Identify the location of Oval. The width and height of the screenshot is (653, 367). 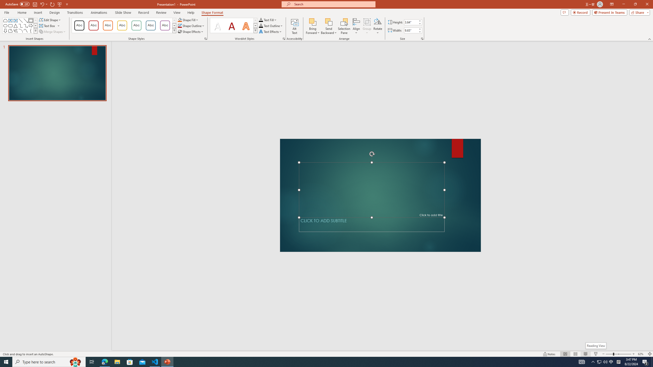
(5, 25).